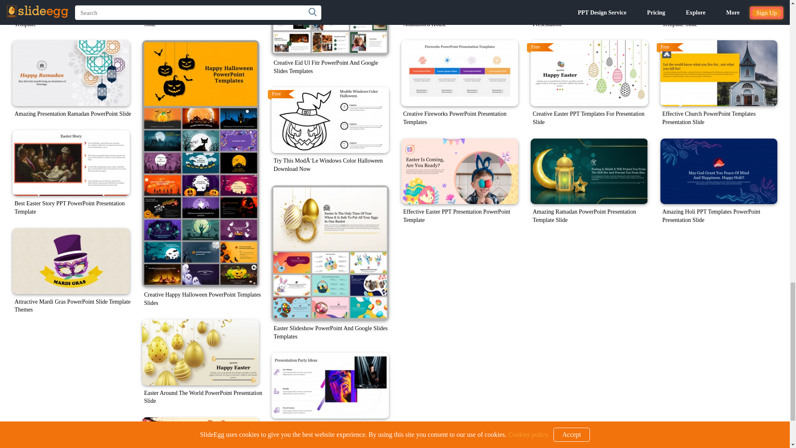  I want to click on Best Easter Story PPT PowerPoint Presentation Template , so click(71, 163).